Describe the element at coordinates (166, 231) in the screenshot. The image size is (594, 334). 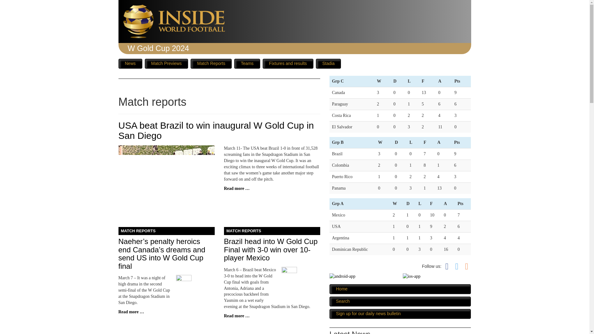
I see `MATCH REPORTS` at that location.